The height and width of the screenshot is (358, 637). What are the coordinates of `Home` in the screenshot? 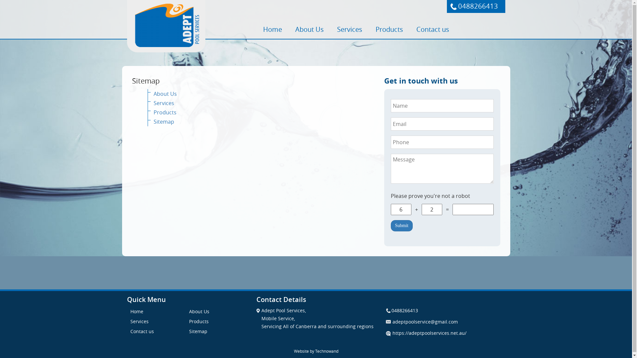 It's located at (137, 312).